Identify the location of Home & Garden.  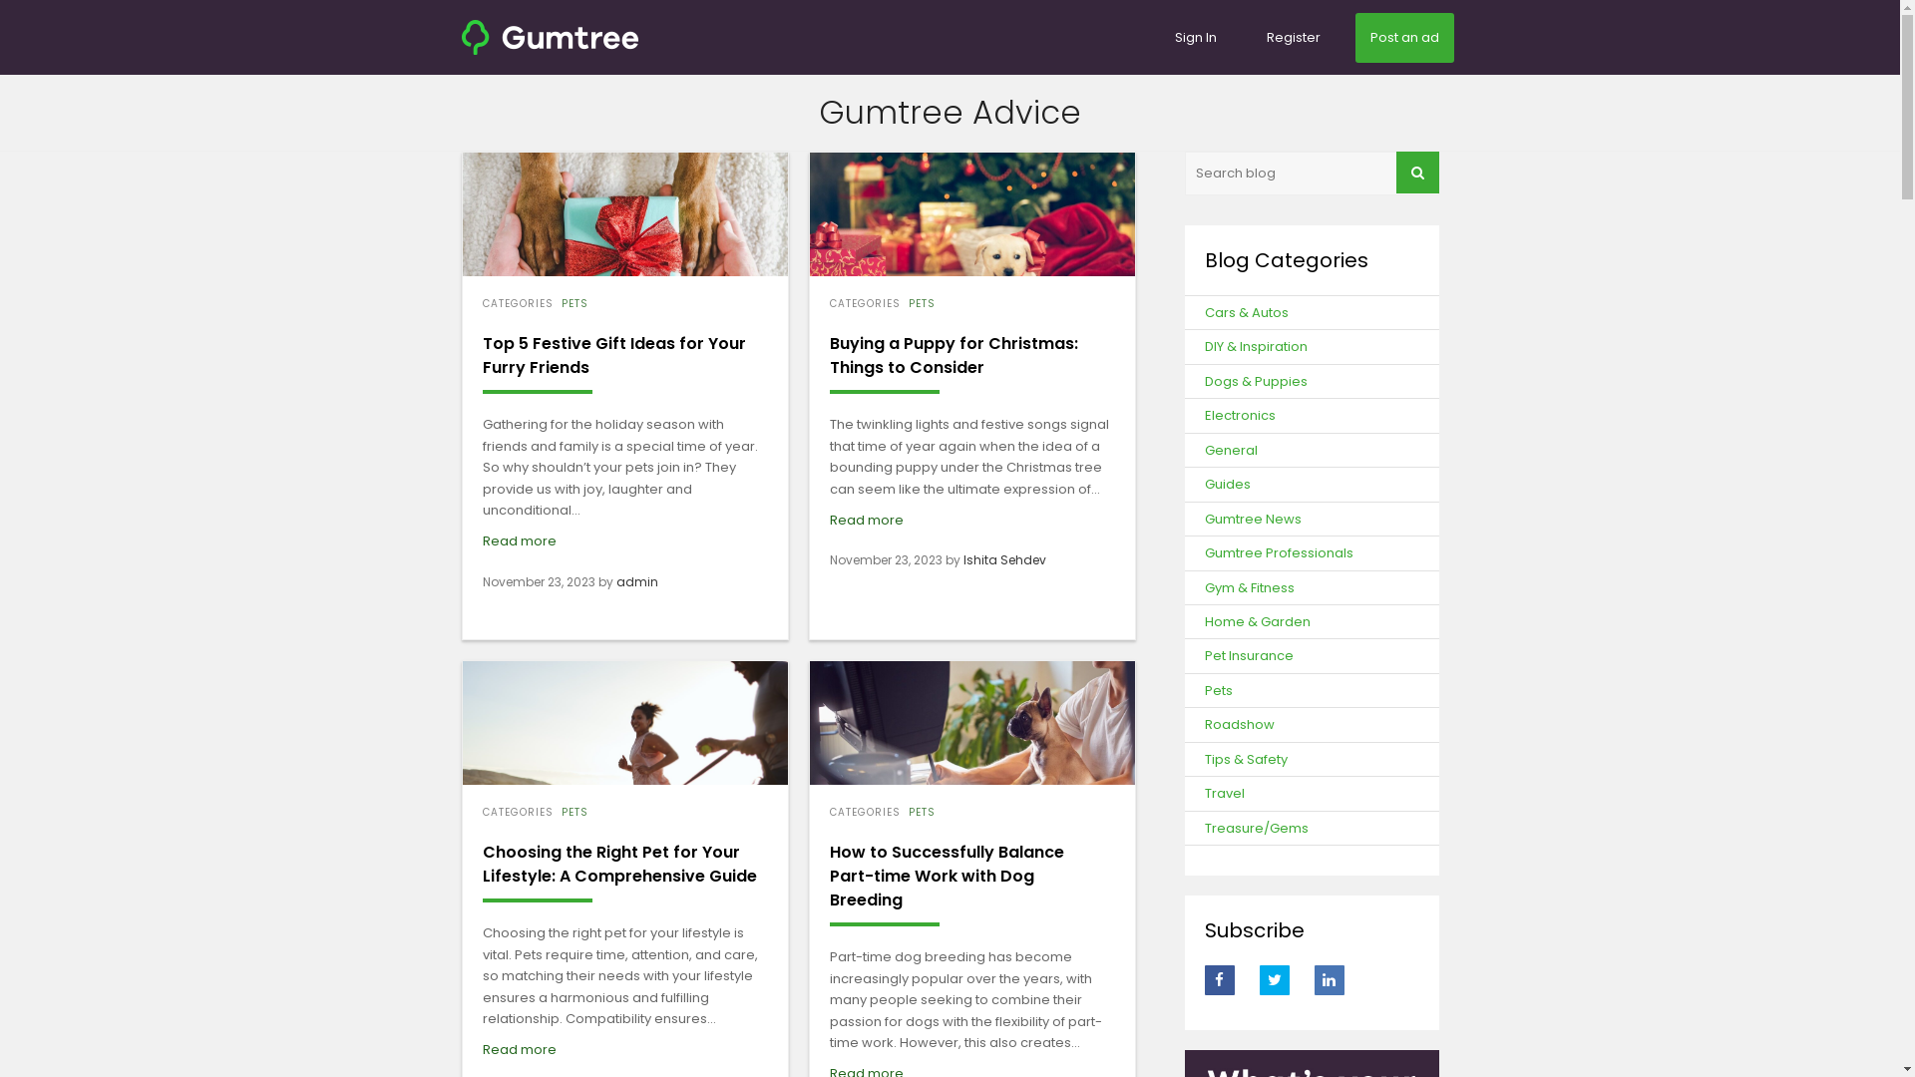
(1258, 622).